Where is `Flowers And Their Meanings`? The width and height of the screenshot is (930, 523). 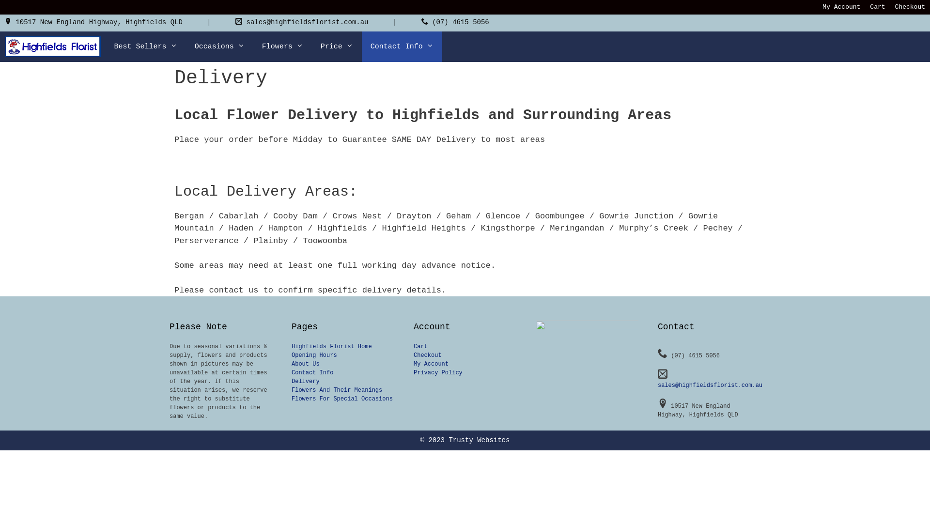
Flowers And Their Meanings is located at coordinates (337, 390).